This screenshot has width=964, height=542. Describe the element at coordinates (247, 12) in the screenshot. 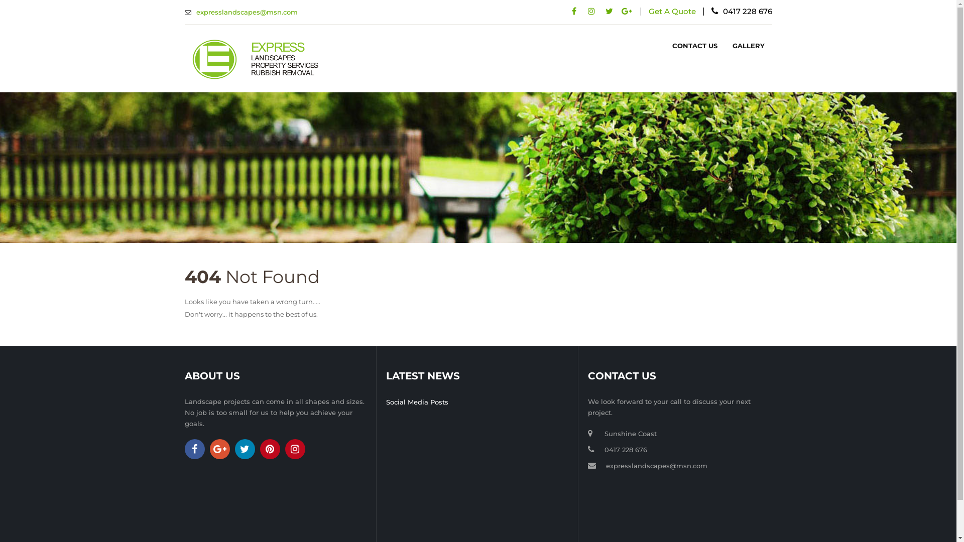

I see `expresslandscapes@msn.com` at that location.